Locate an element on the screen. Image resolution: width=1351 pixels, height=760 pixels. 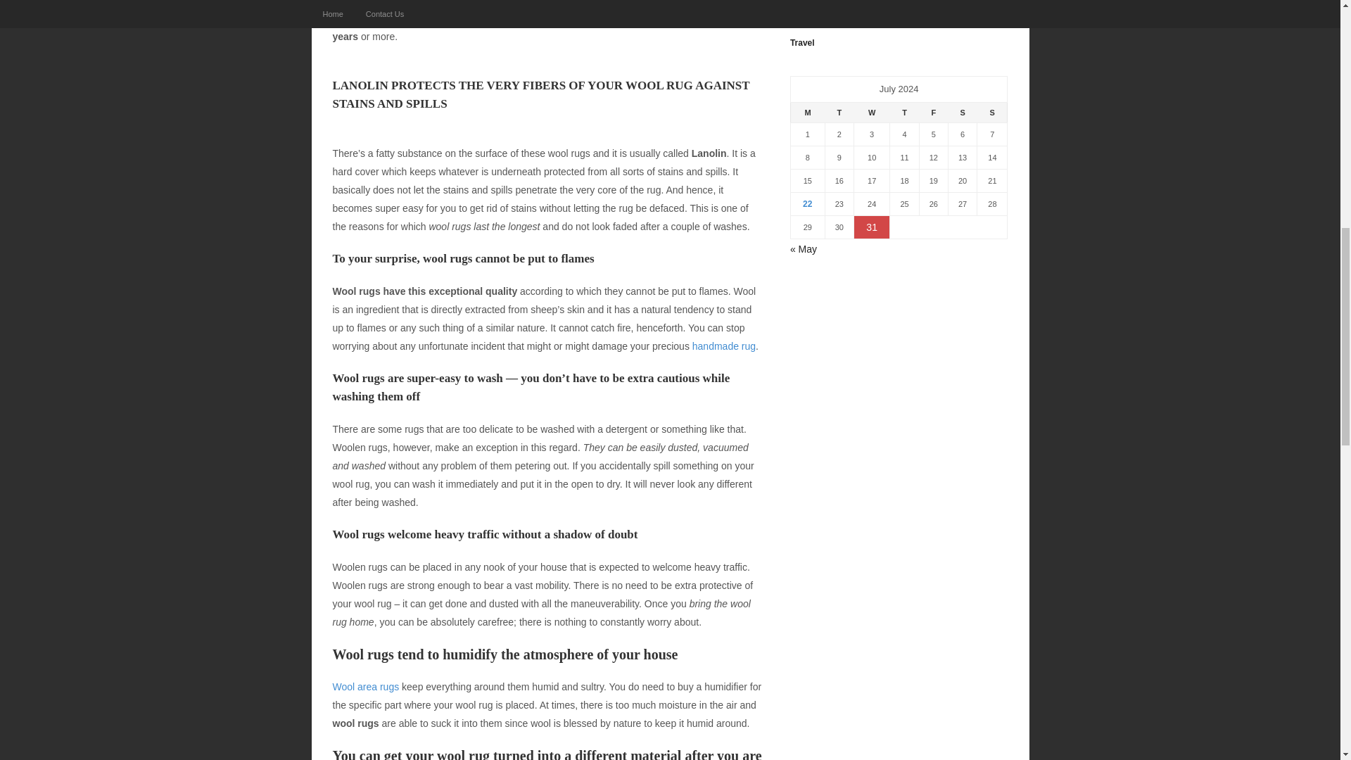
Wool area rugs is located at coordinates (365, 686).